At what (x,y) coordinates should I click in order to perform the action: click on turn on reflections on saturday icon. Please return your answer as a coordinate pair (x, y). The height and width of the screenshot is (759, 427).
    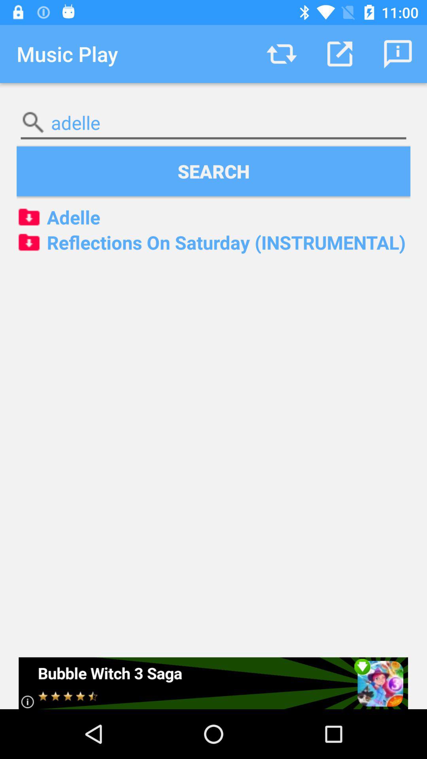
    Looking at the image, I should click on (213, 242).